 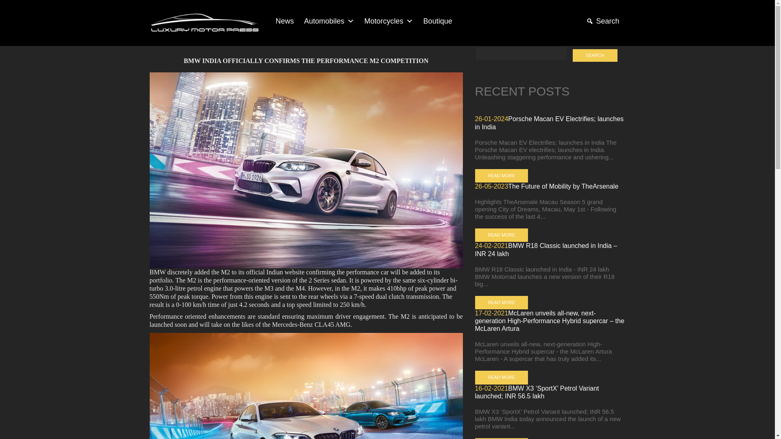 I want to click on Motorcycles, so click(x=388, y=21).